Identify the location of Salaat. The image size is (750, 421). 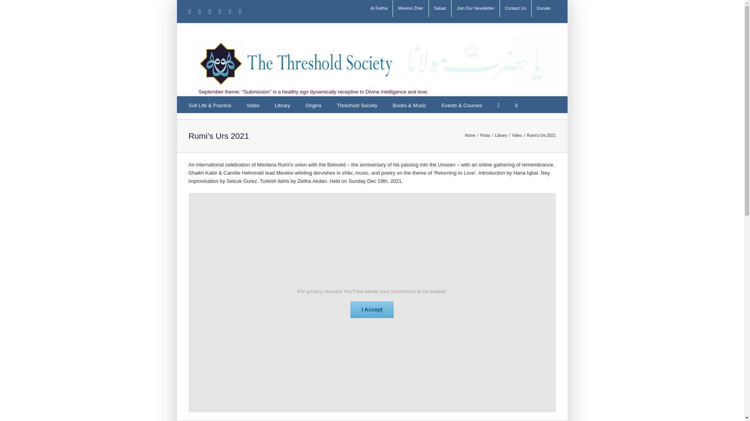
(440, 9).